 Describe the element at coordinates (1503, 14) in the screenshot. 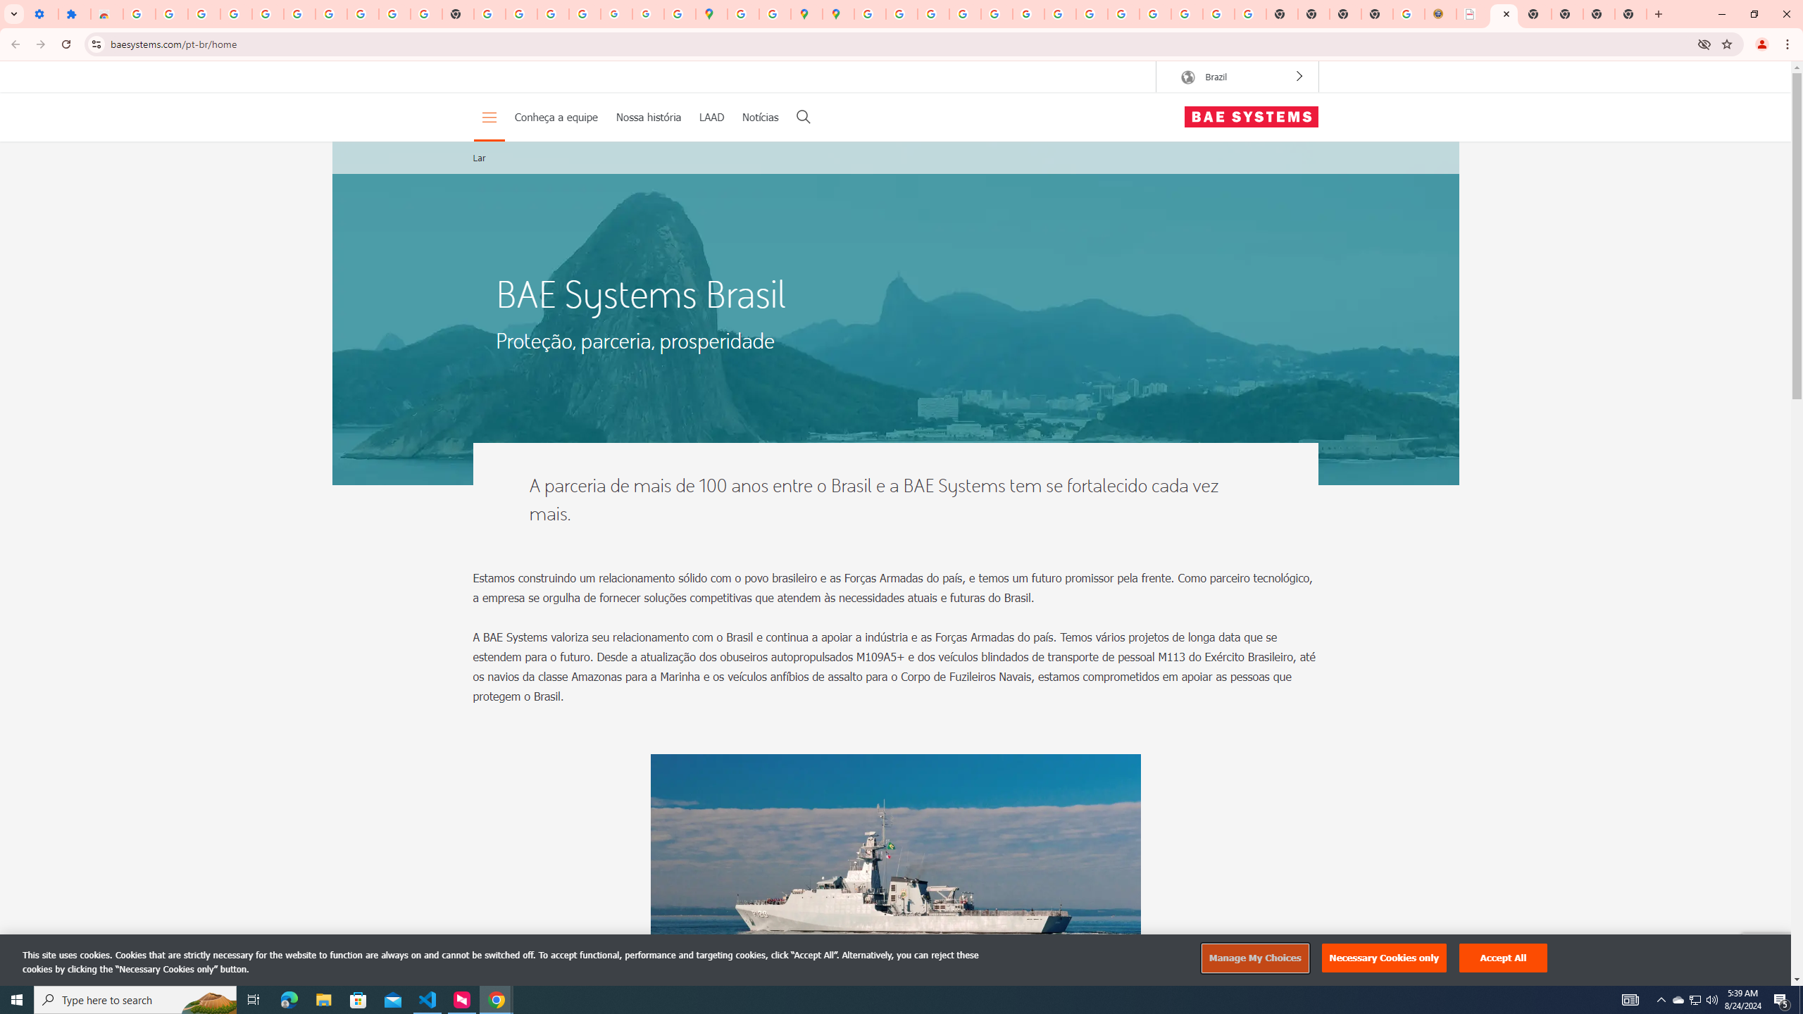

I see `BAE Systems Brasil | BAE Systems` at that location.